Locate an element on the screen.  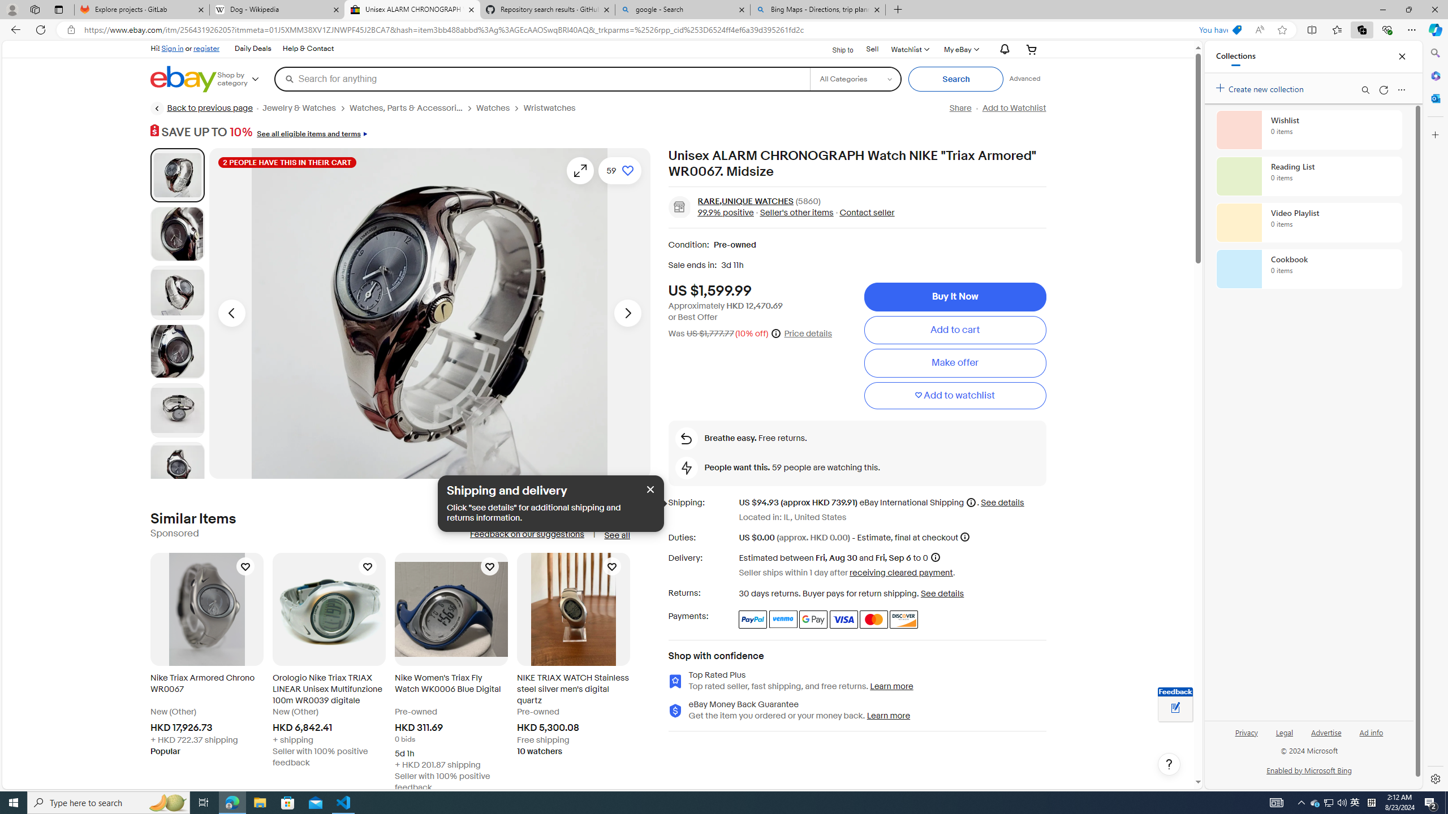
Wristwatches is located at coordinates (549, 108).